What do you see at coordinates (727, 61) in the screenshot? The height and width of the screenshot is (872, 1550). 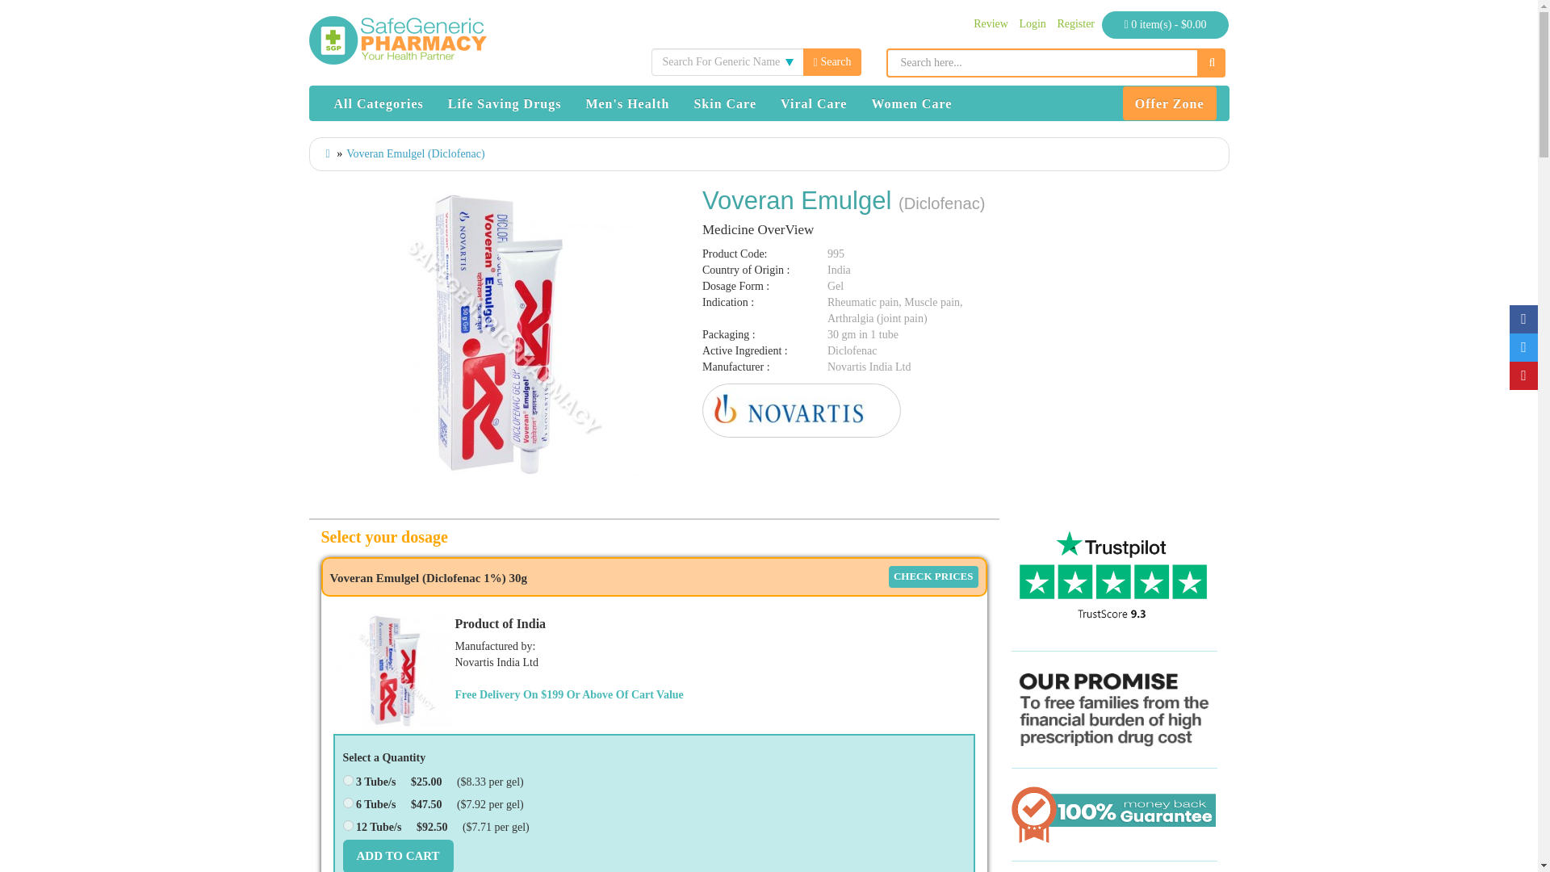 I see `2908` at bounding box center [727, 61].